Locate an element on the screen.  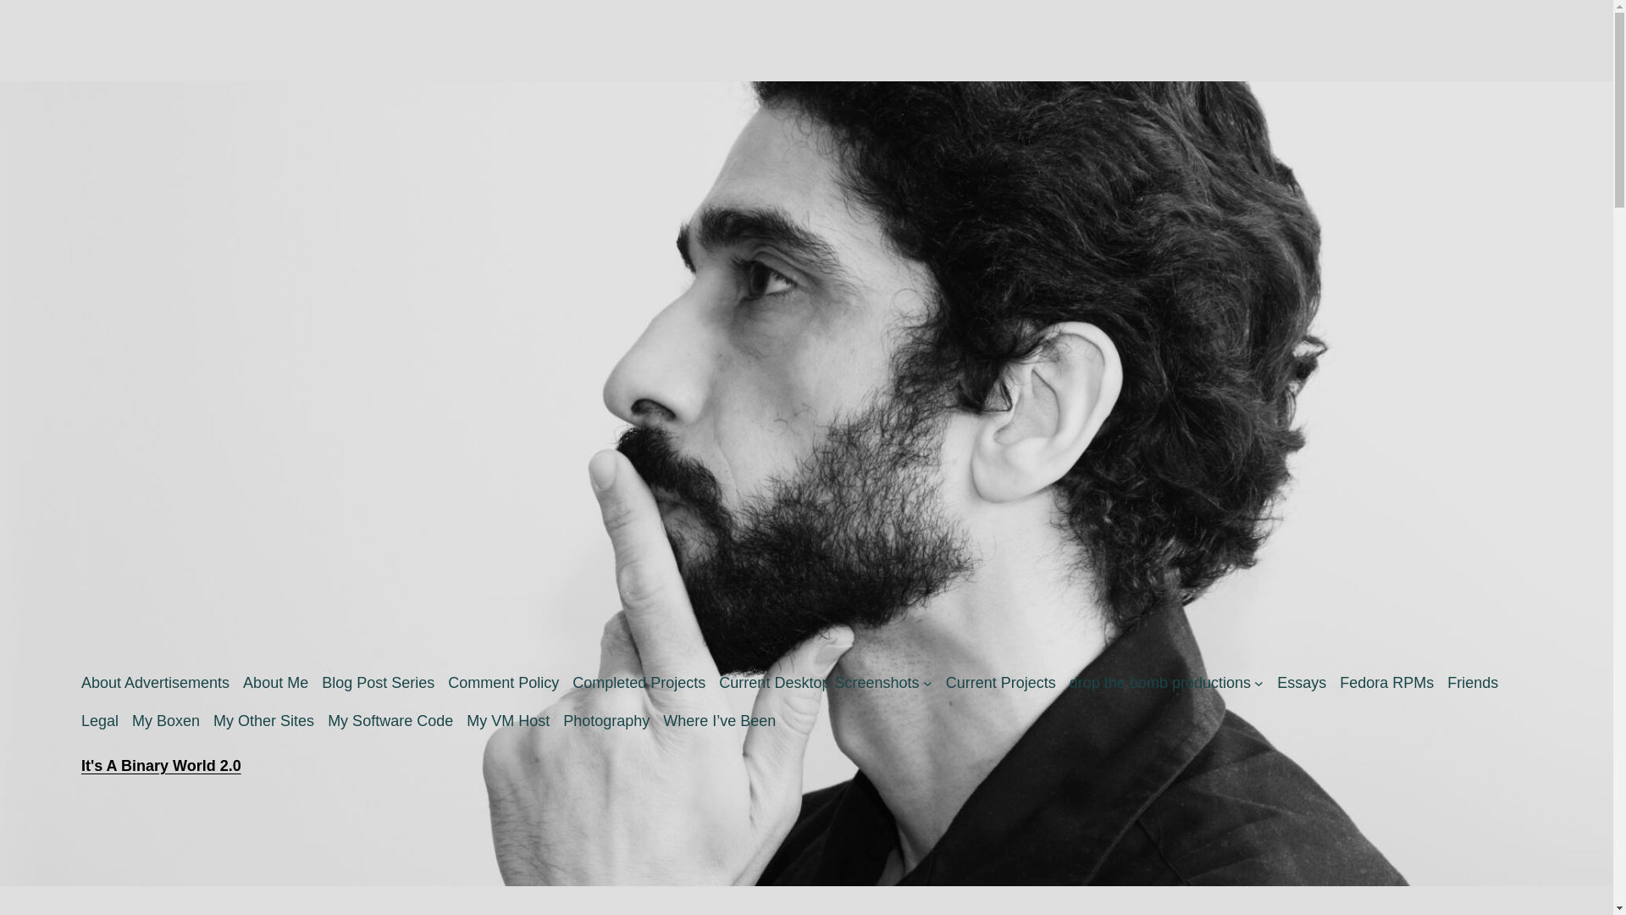
About Advertisements is located at coordinates (155, 683).